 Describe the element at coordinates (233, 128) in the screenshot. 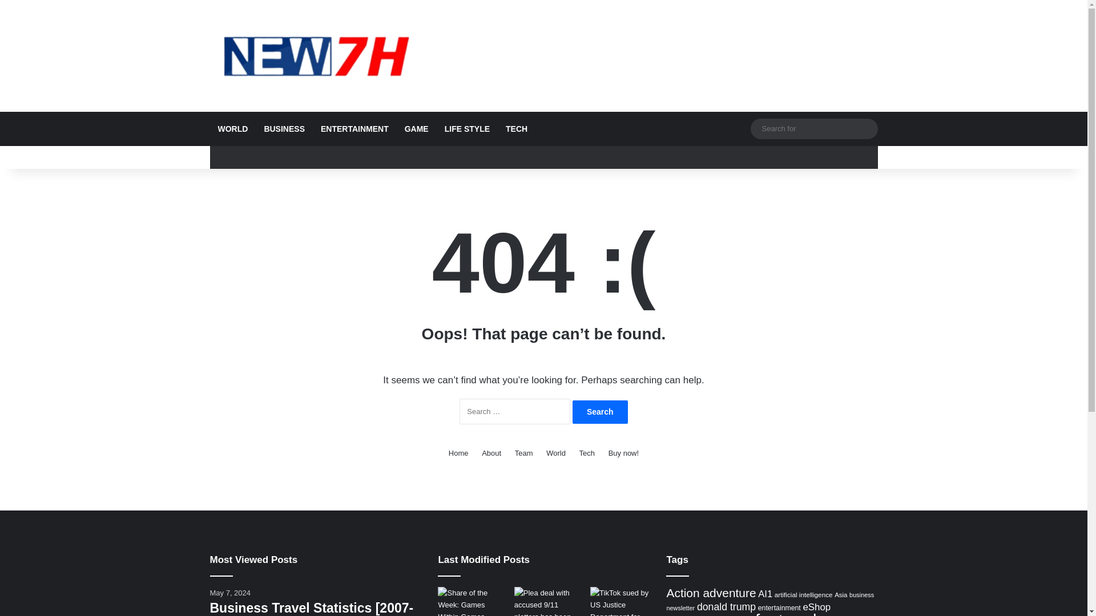

I see `WORLD` at that location.